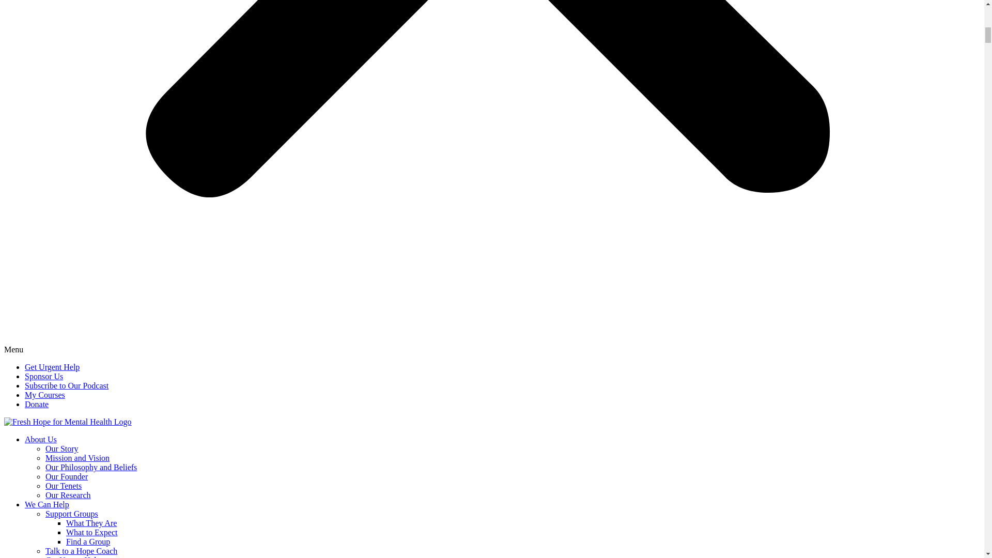 The width and height of the screenshot is (992, 558). I want to click on About Us, so click(40, 439).